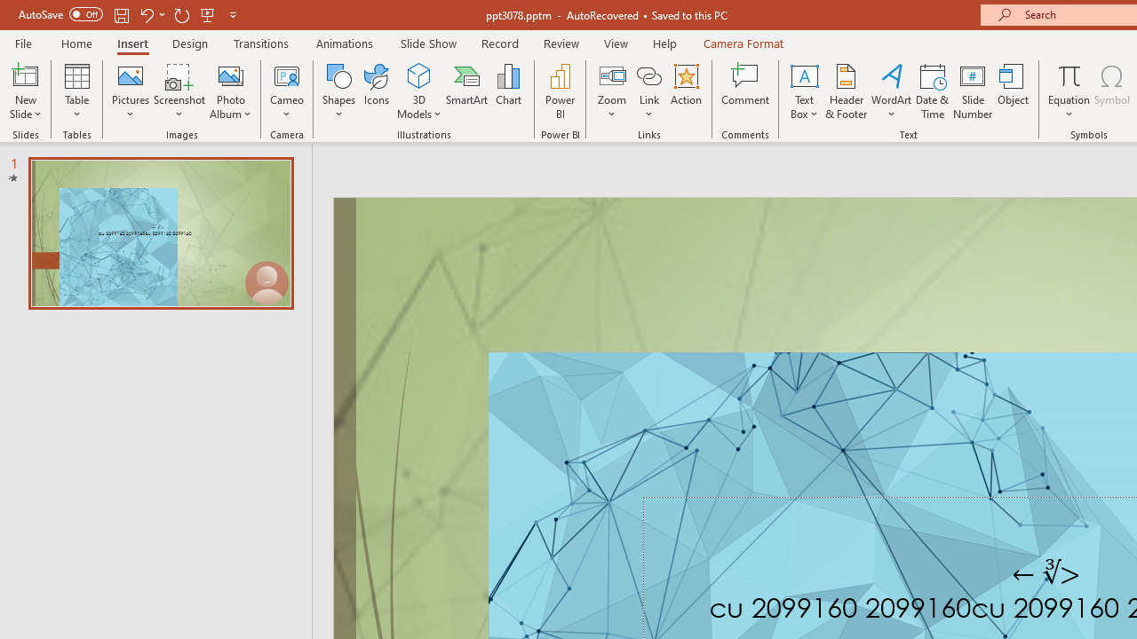  Describe the element at coordinates (846, 91) in the screenshot. I see `Header & Footer...` at that location.